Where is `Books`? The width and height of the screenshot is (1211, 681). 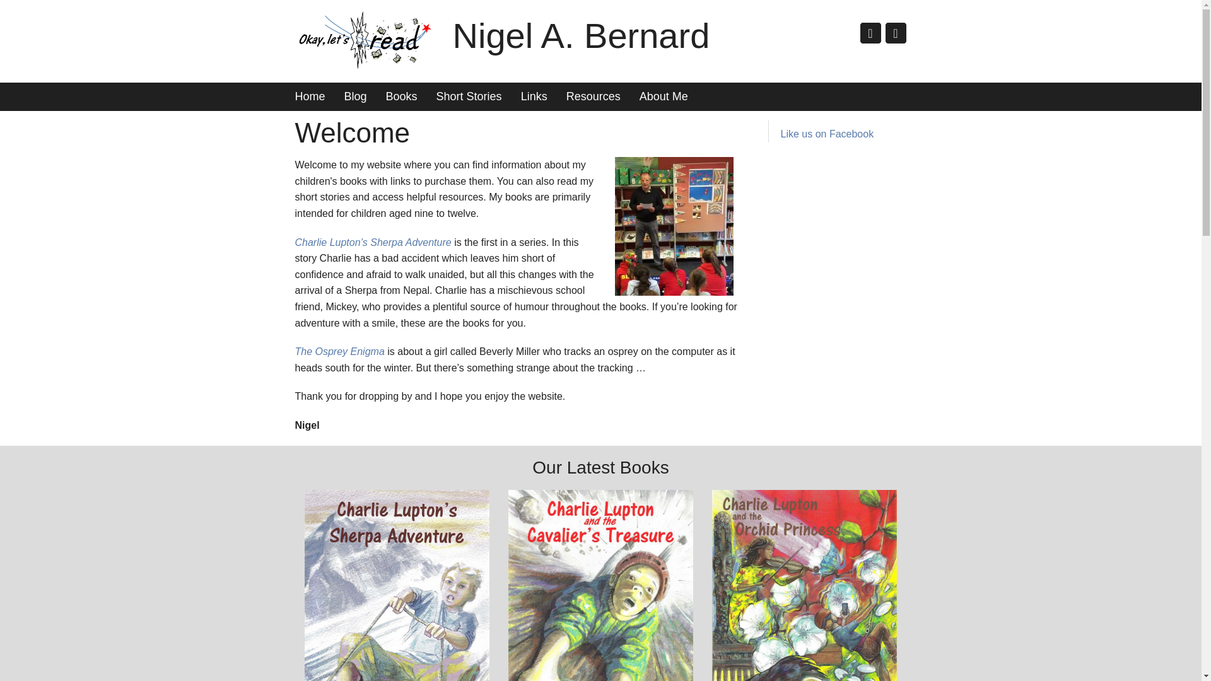
Books is located at coordinates (402, 96).